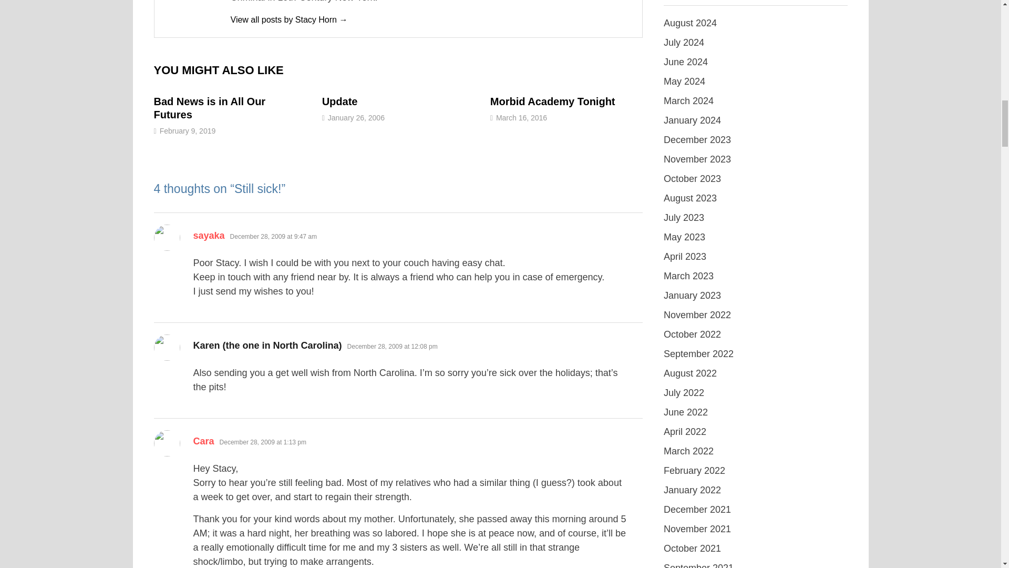  Describe the element at coordinates (209, 236) in the screenshot. I see `sayaka` at that location.